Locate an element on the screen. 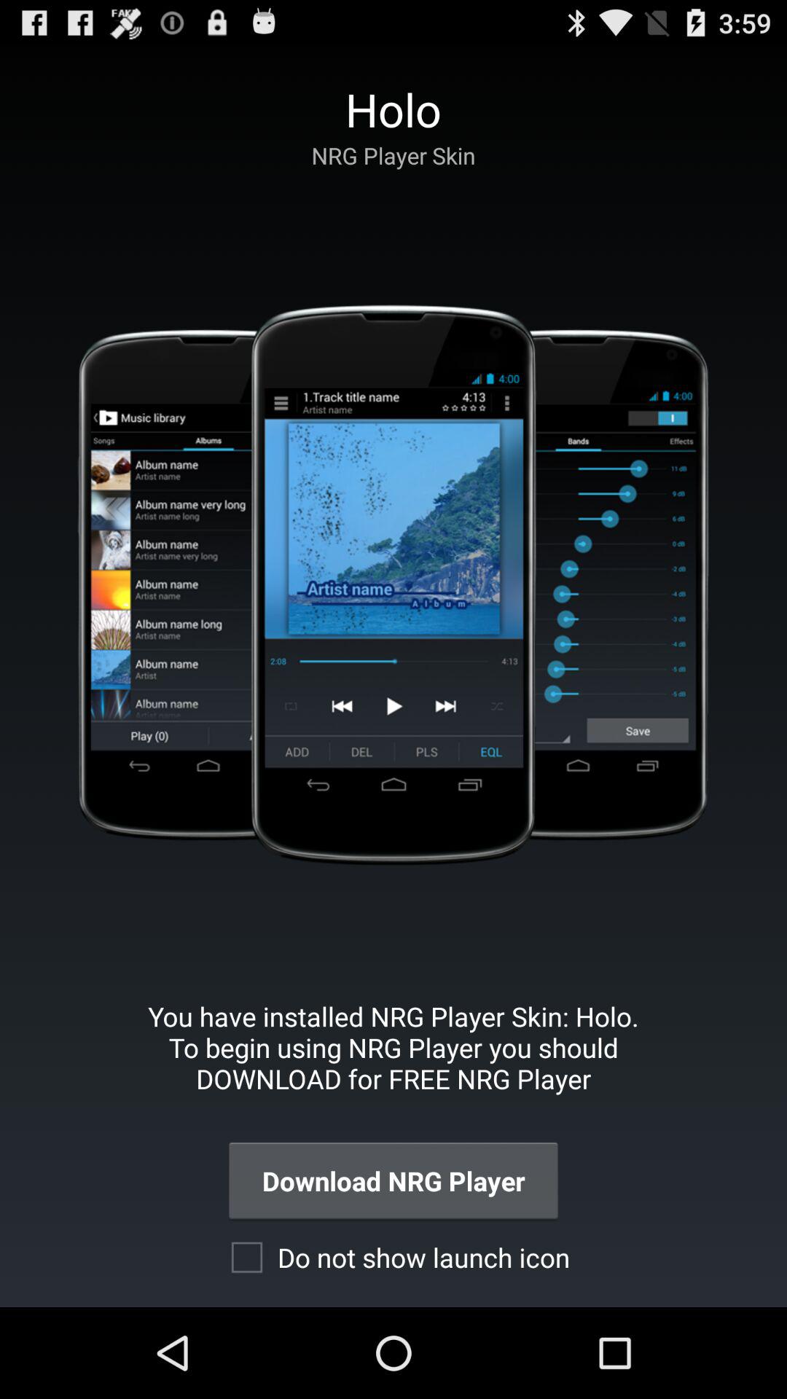 This screenshot has width=787, height=1399. open icon above you have installed app is located at coordinates (393, 584).